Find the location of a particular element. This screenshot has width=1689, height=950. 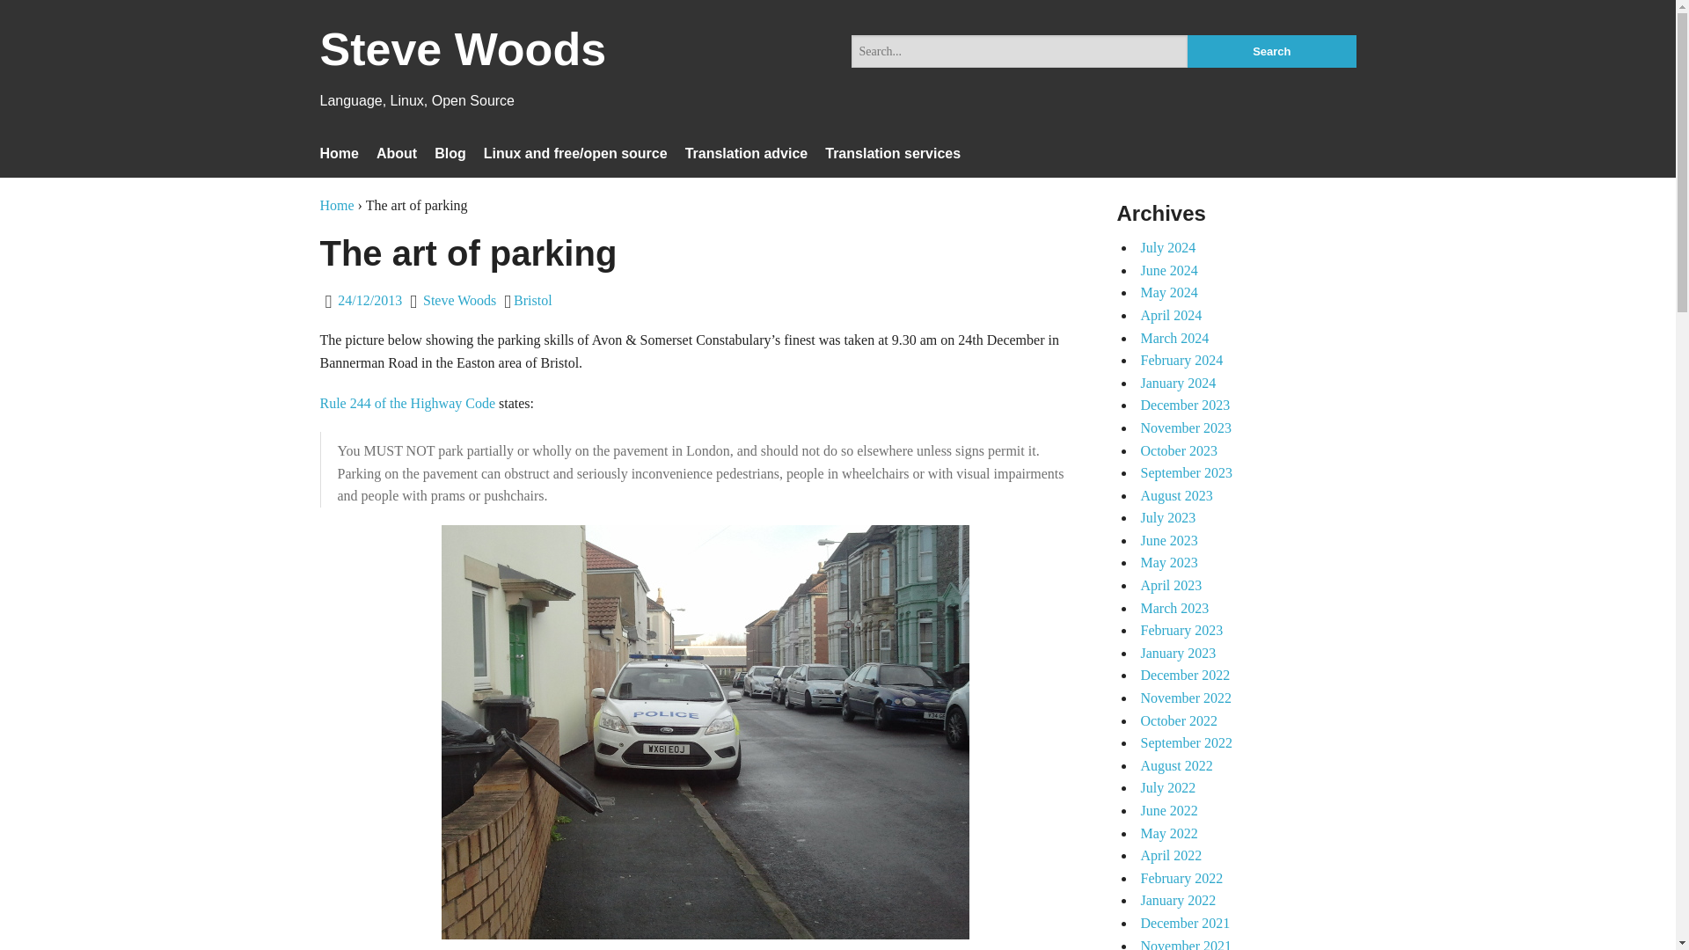

April 2024 is located at coordinates (1170, 315).